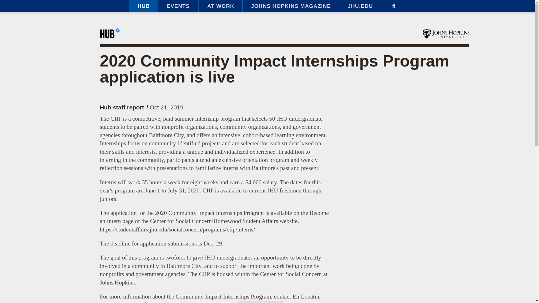 This screenshot has height=303, width=539. What do you see at coordinates (360, 6) in the screenshot?
I see `JHU.EDU` at bounding box center [360, 6].